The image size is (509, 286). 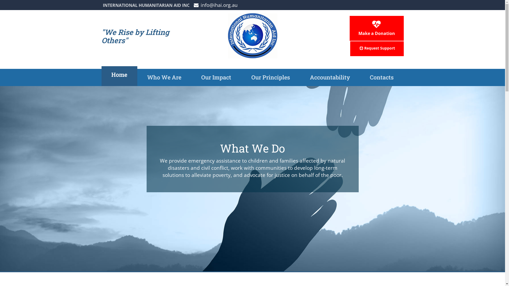 What do you see at coordinates (330, 77) in the screenshot?
I see `Accountability` at bounding box center [330, 77].